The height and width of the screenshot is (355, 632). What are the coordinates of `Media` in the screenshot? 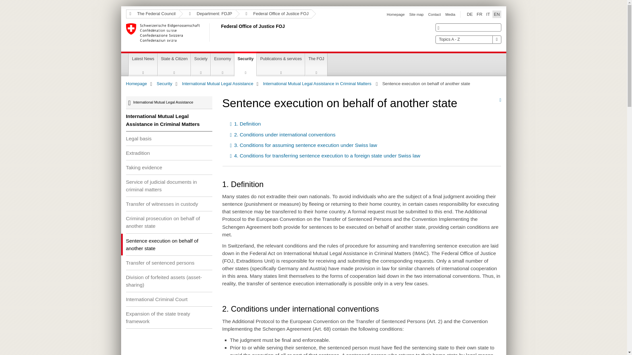 It's located at (450, 14).